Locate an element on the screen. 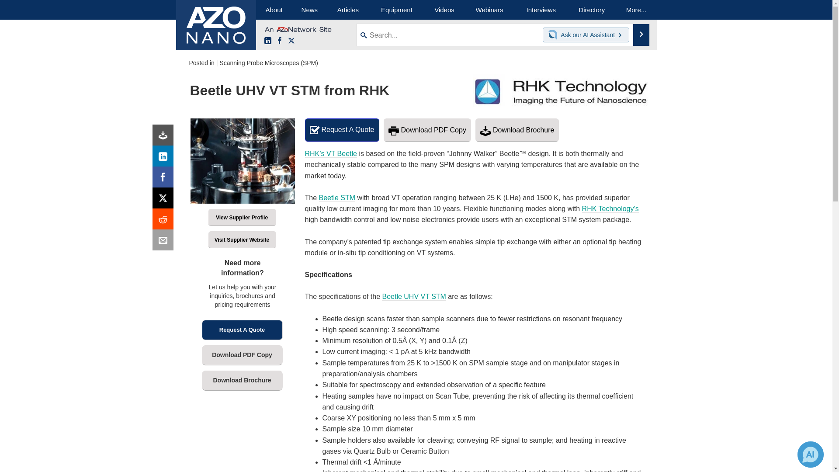 The width and height of the screenshot is (839, 472). Webinars is located at coordinates (489, 10).